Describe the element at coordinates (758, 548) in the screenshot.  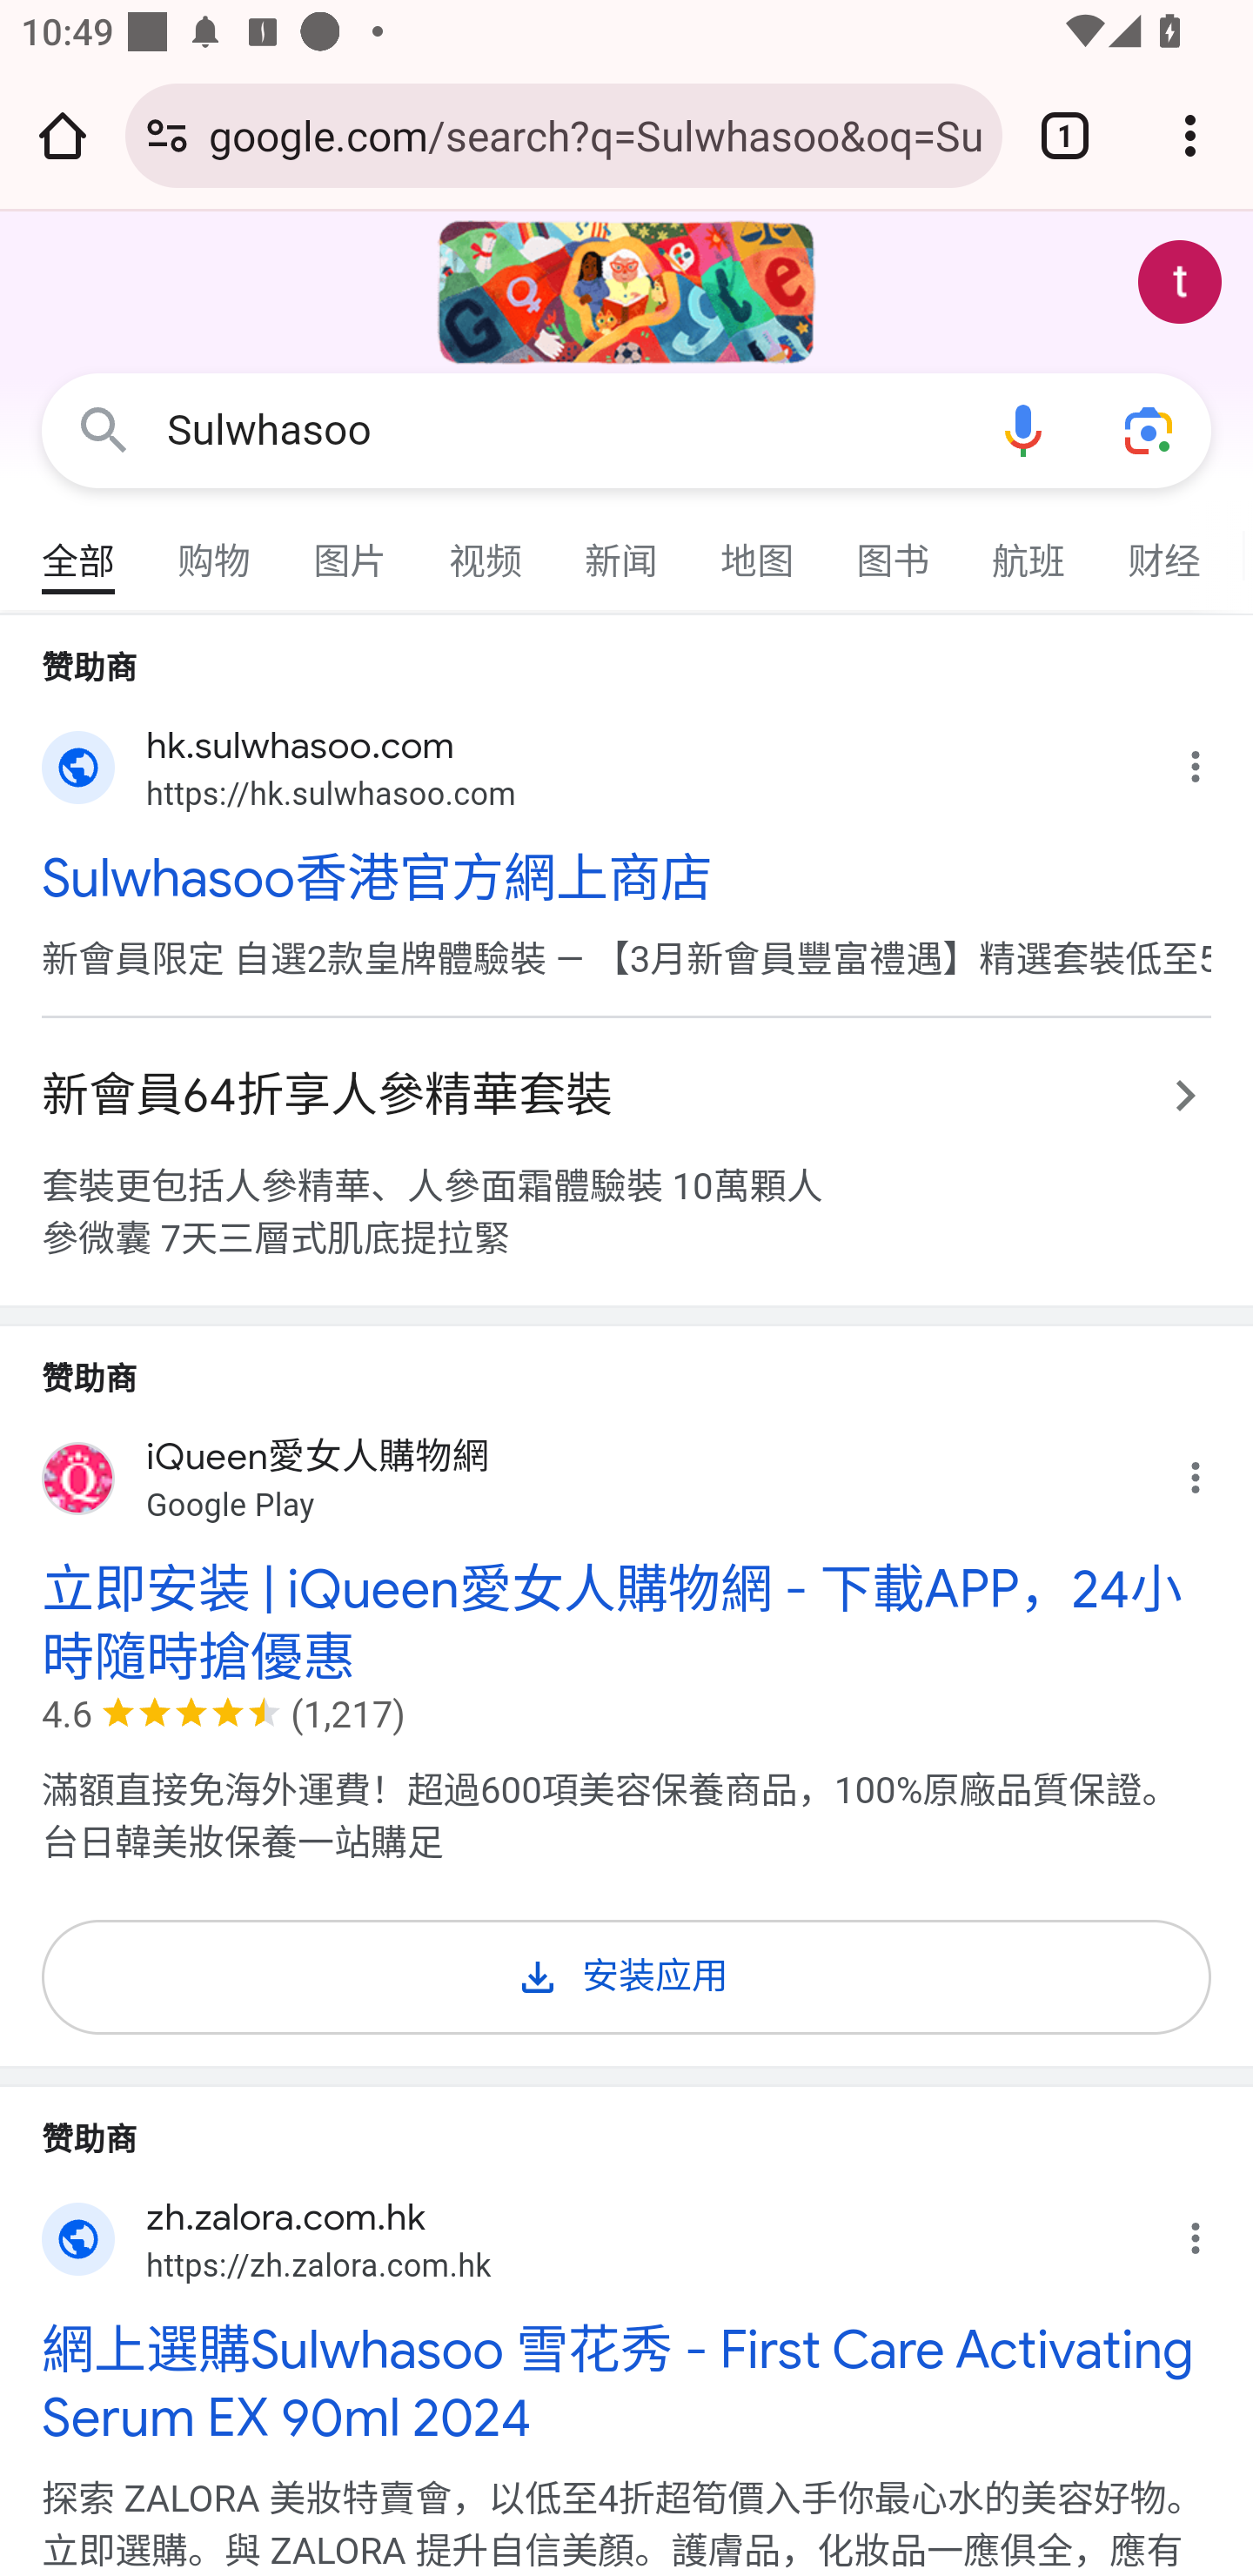
I see `地图` at that location.